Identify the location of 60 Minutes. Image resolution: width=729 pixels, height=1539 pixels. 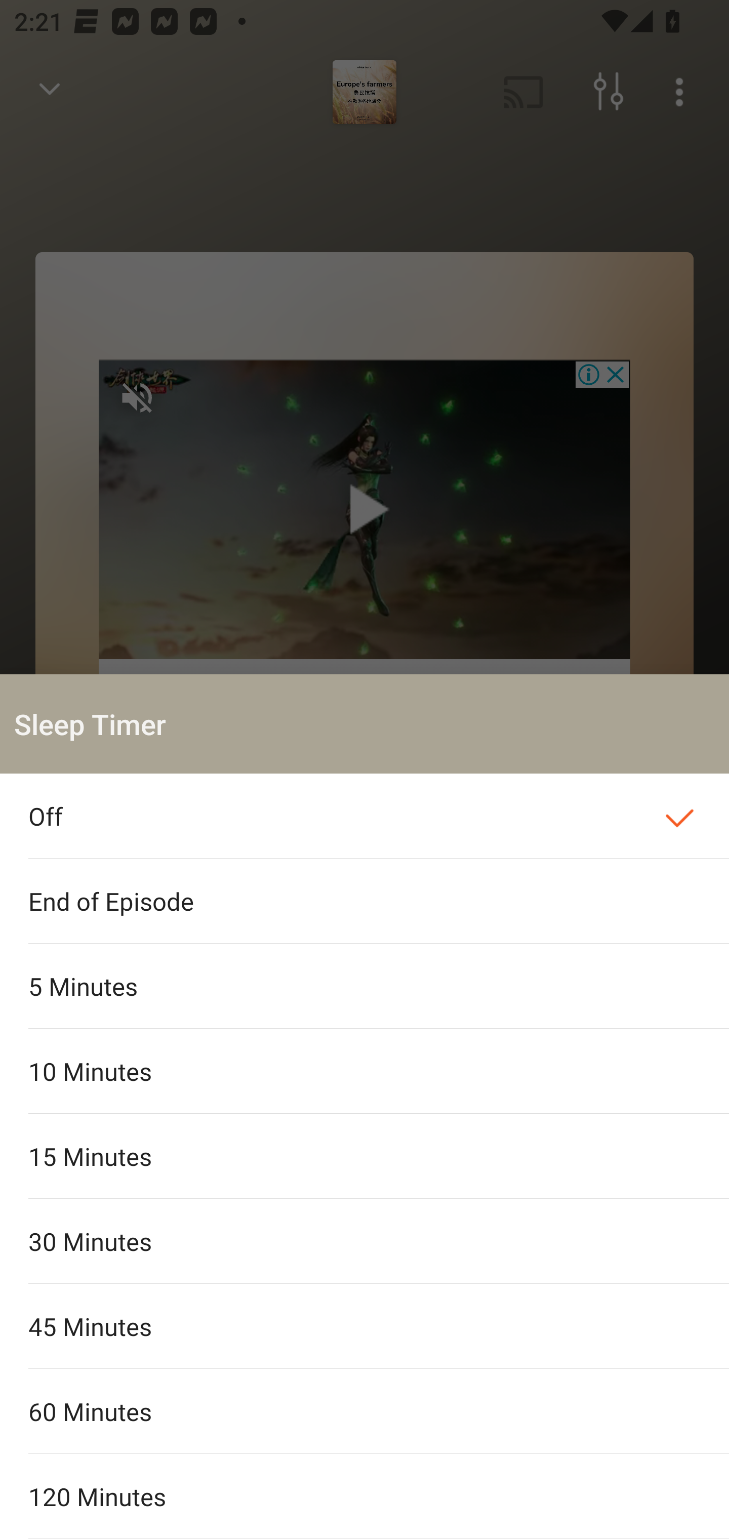
(364, 1411).